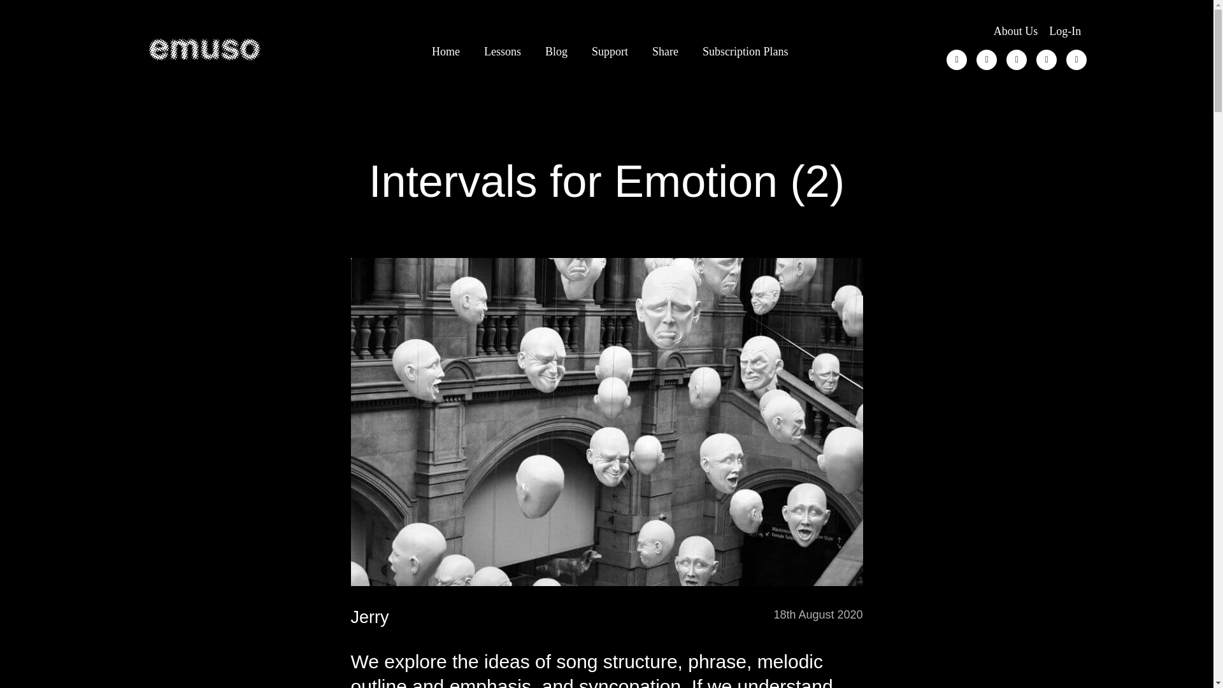 Image resolution: width=1223 pixels, height=688 pixels. Describe the element at coordinates (1016, 29) in the screenshot. I see `About Us` at that location.